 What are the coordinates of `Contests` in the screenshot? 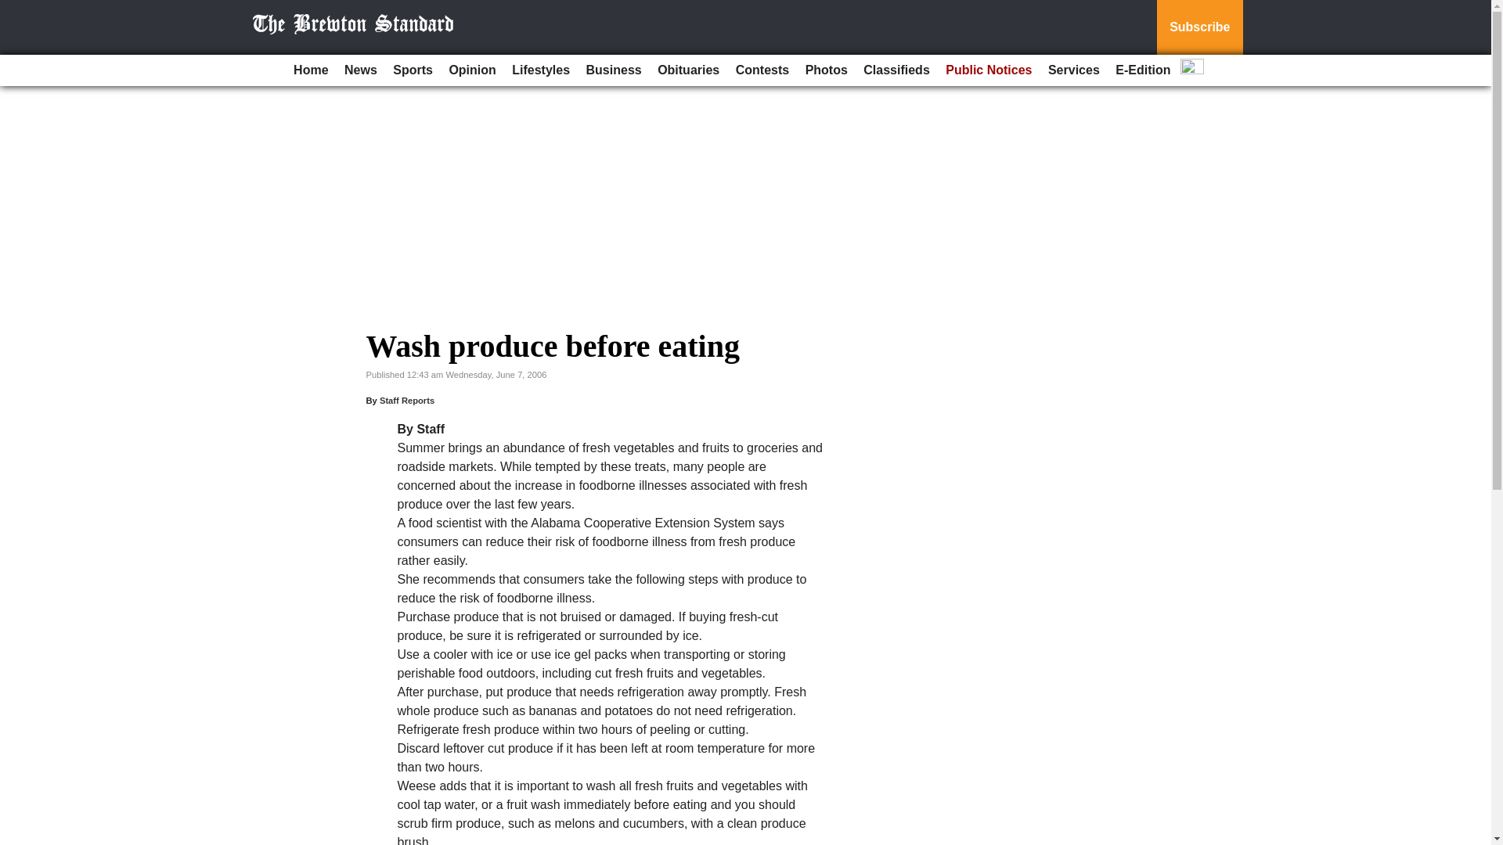 It's located at (762, 70).